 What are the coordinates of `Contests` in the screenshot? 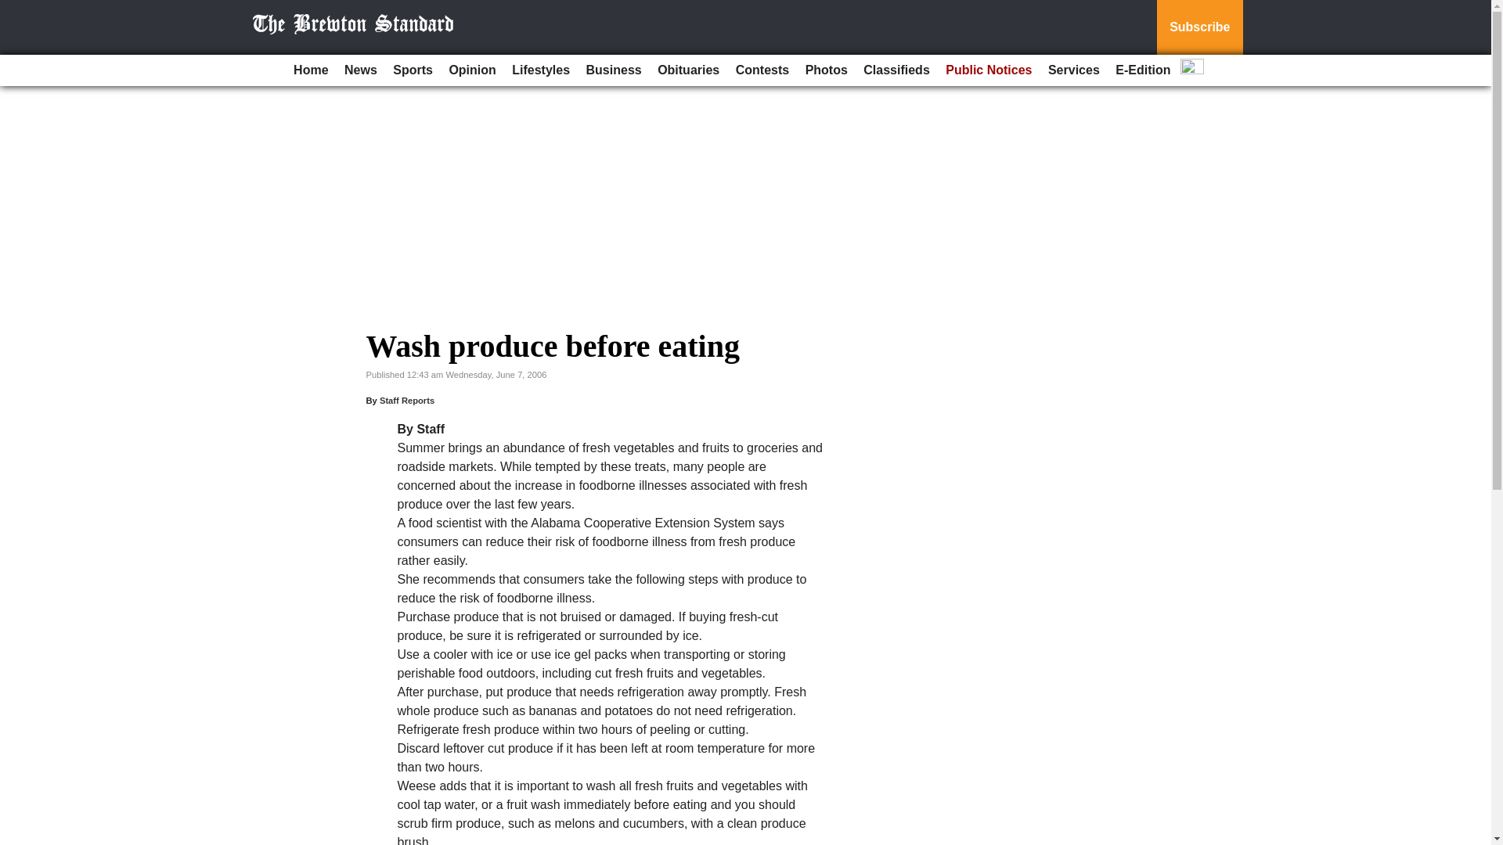 It's located at (762, 70).